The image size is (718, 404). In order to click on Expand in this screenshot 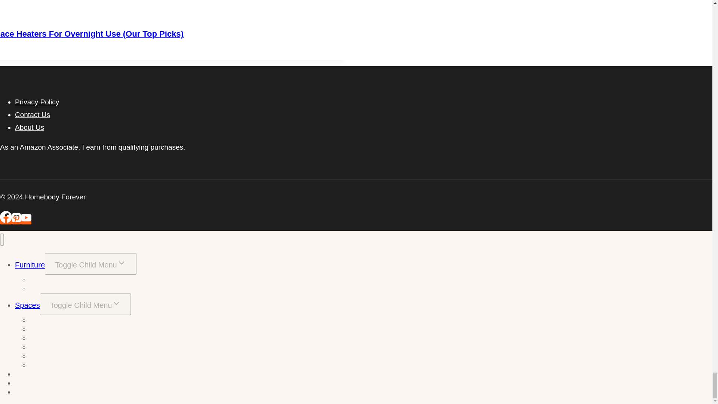, I will do `click(121, 263)`.